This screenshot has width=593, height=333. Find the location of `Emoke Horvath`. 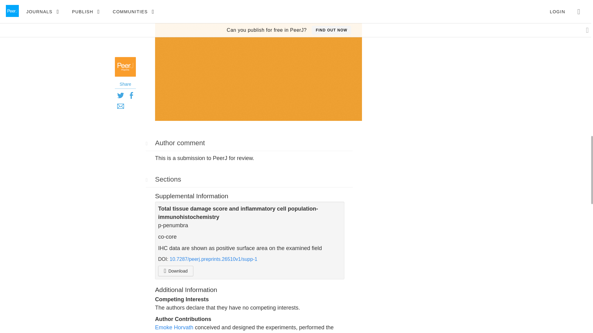

Emoke Horvath is located at coordinates (174, 327).